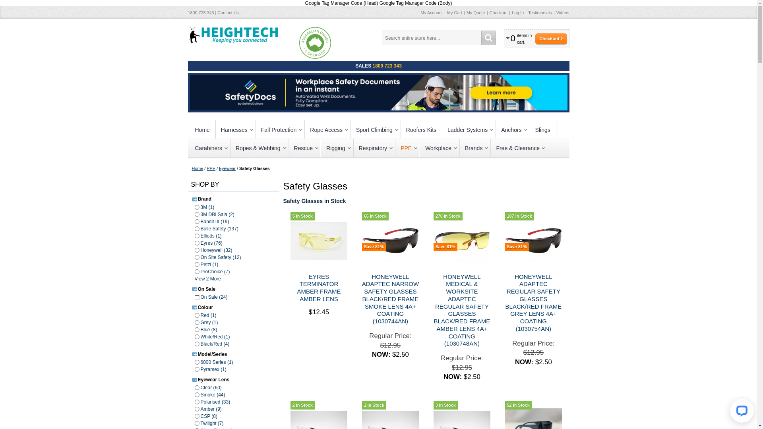 Image resolution: width=763 pixels, height=429 pixels. Describe the element at coordinates (517, 13) in the screenshot. I see `Log In` at that location.